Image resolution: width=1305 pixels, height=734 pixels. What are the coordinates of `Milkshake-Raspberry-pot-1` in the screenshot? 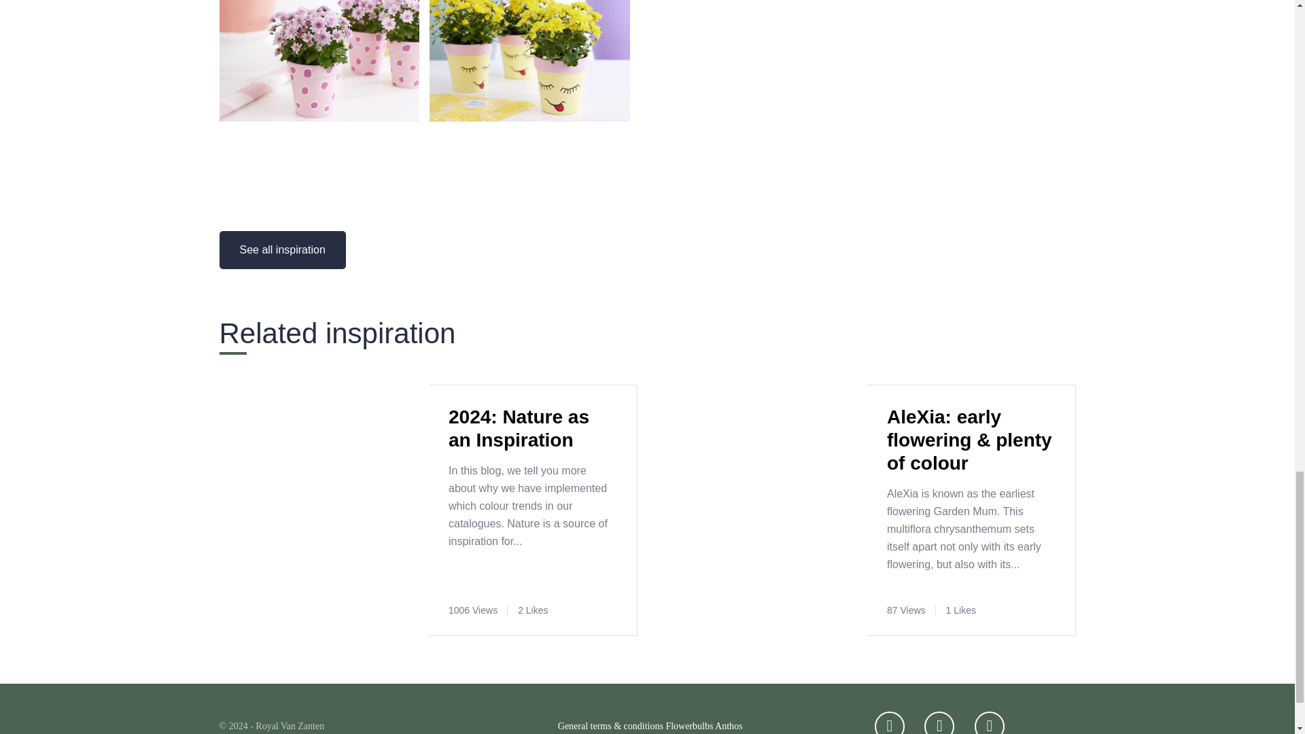 It's located at (319, 118).